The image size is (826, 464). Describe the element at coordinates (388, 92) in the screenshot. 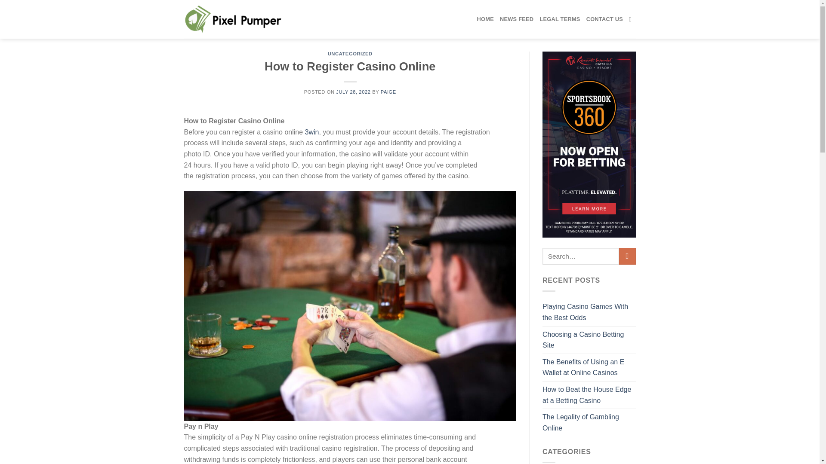

I see `PAIGE` at that location.